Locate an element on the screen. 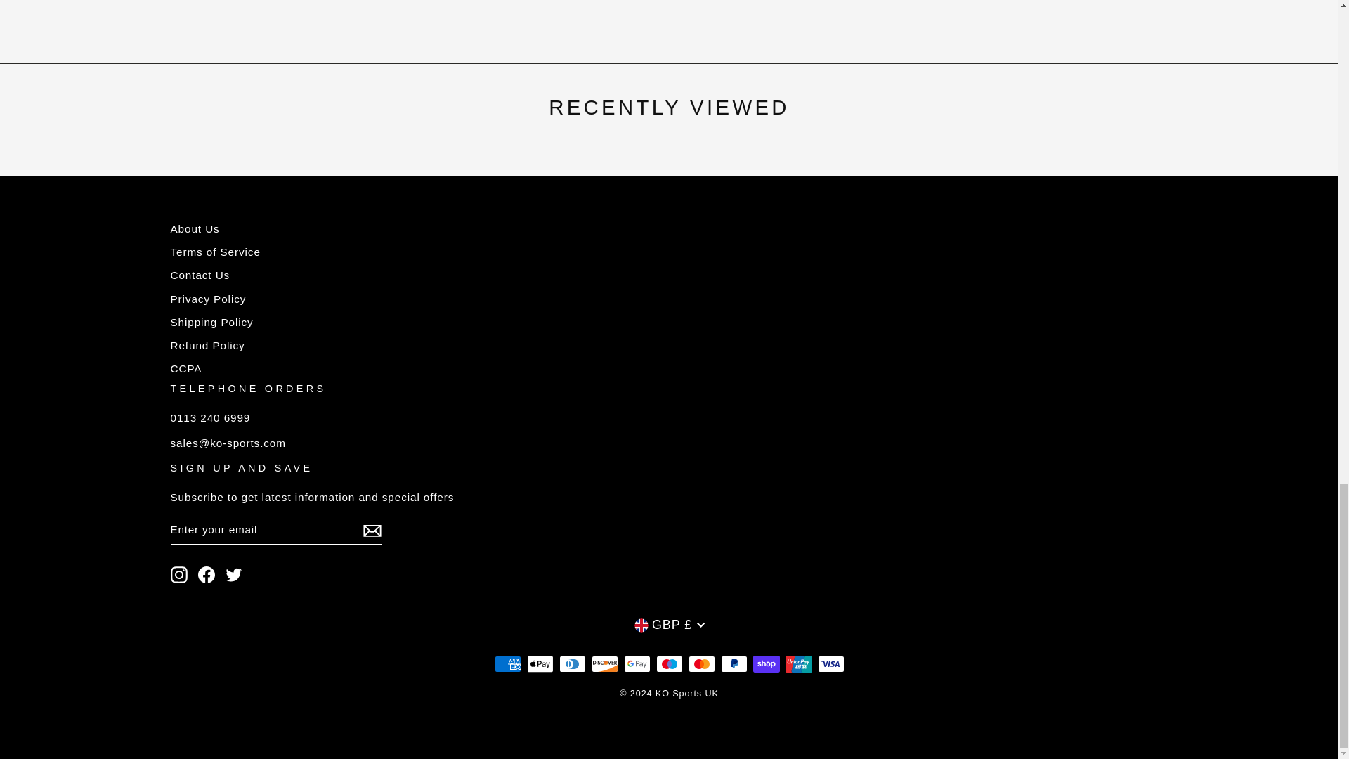 The image size is (1349, 759). Apple Pay is located at coordinates (540, 663).